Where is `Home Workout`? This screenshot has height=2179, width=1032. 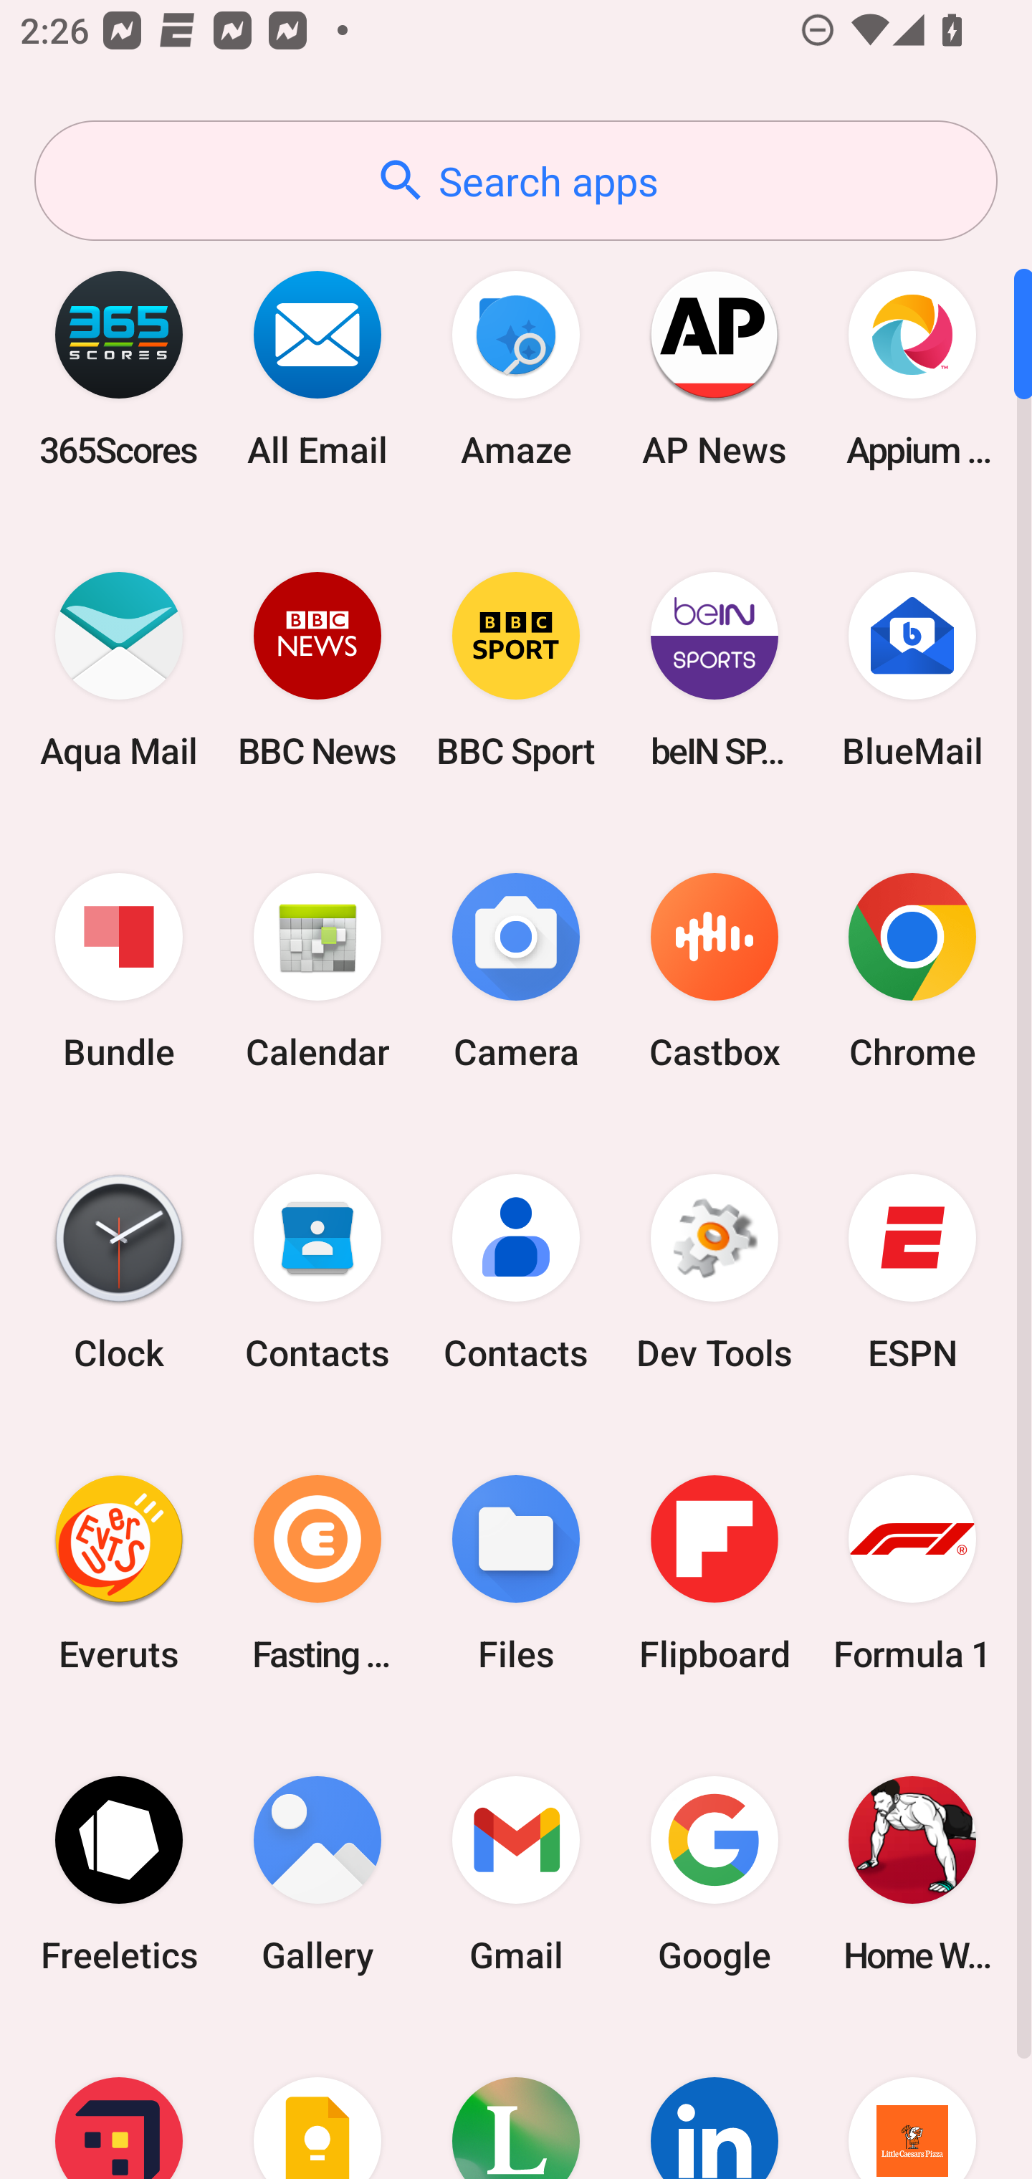 Home Workout is located at coordinates (912, 1874).